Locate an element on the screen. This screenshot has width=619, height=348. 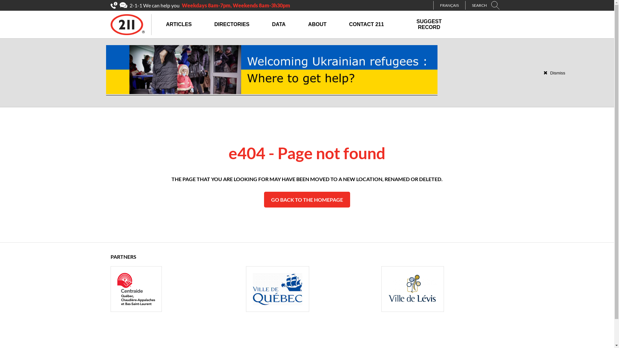
Chat is located at coordinates (123, 5).